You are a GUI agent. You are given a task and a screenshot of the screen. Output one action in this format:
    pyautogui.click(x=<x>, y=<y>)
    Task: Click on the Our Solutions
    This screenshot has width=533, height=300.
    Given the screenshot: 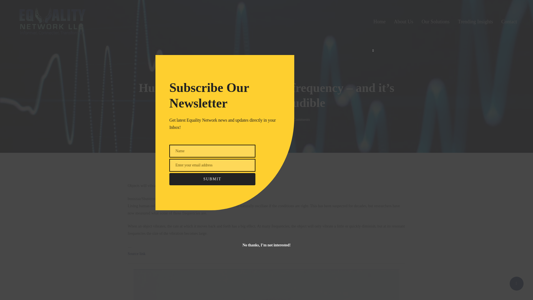 What is the action you would take?
    pyautogui.click(x=436, y=21)
    